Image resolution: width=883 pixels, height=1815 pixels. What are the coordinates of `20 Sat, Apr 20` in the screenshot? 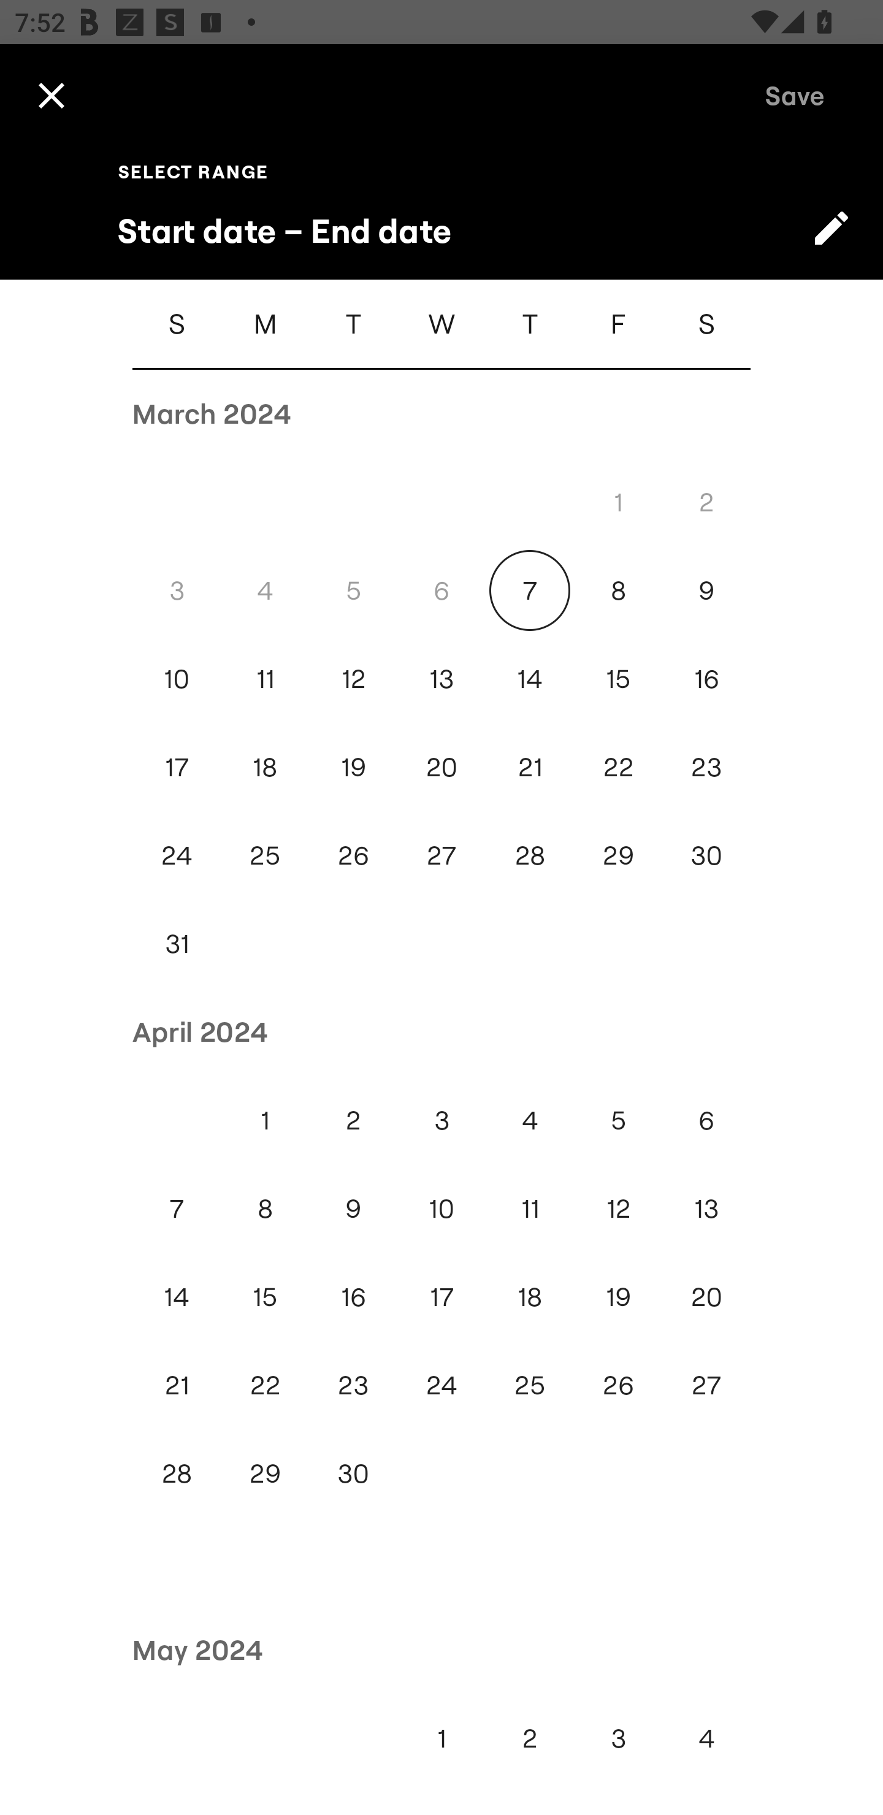 It's located at (706, 1296).